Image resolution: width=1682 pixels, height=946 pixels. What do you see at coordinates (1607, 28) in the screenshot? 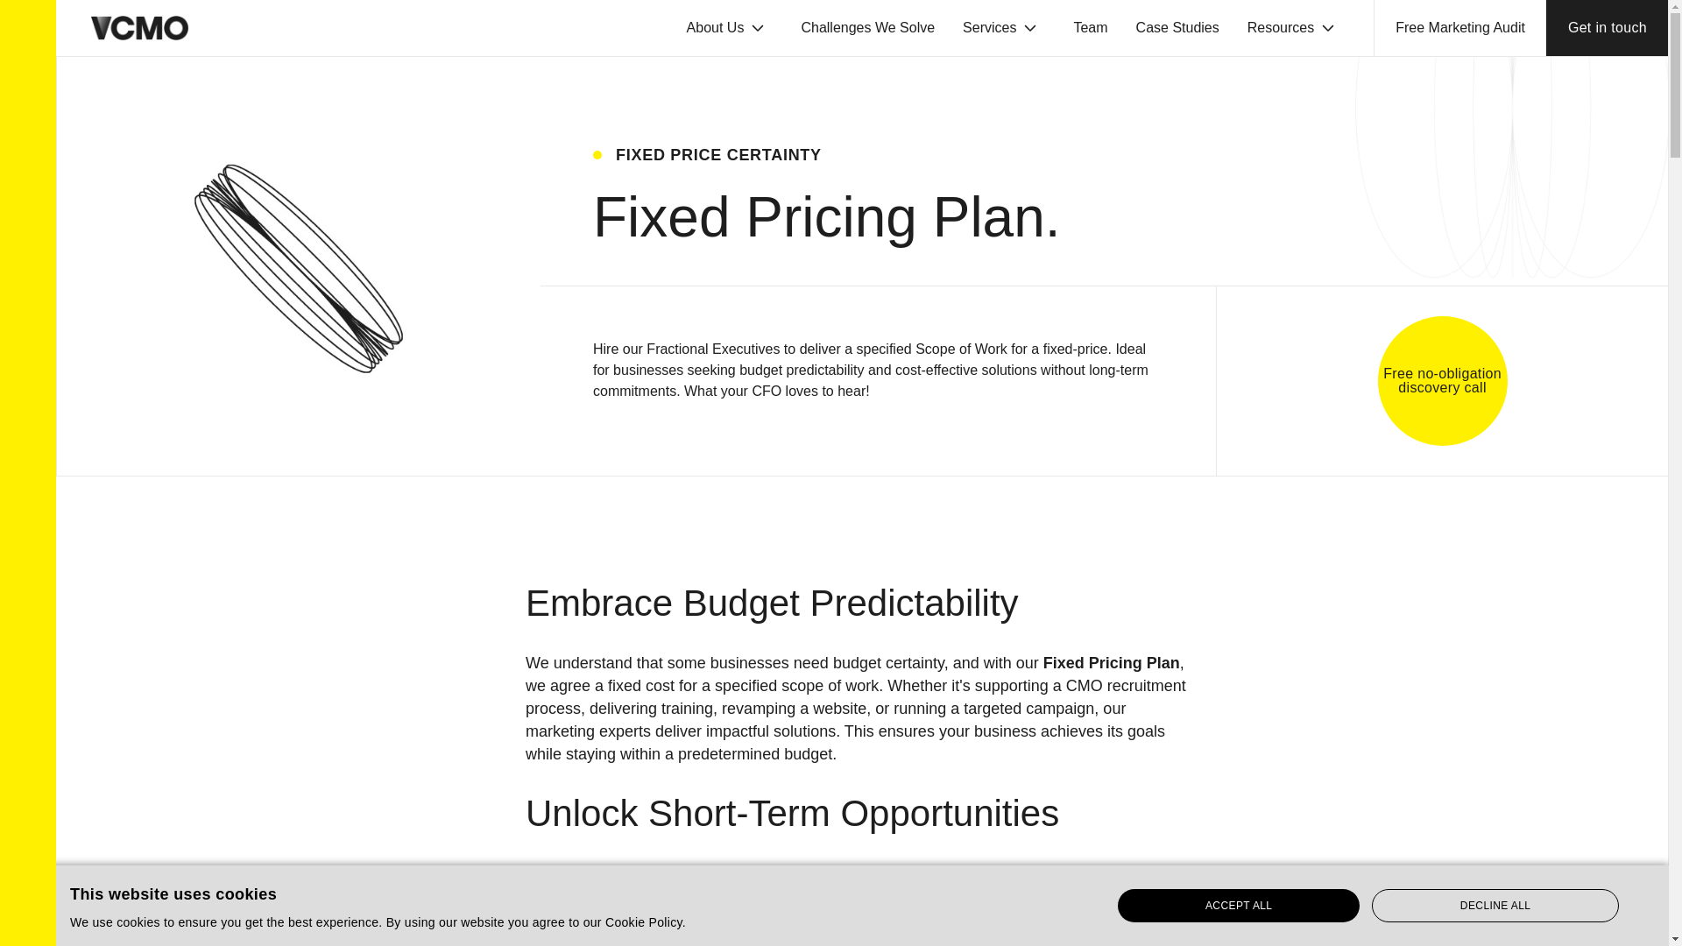
I see `Get in touch` at bounding box center [1607, 28].